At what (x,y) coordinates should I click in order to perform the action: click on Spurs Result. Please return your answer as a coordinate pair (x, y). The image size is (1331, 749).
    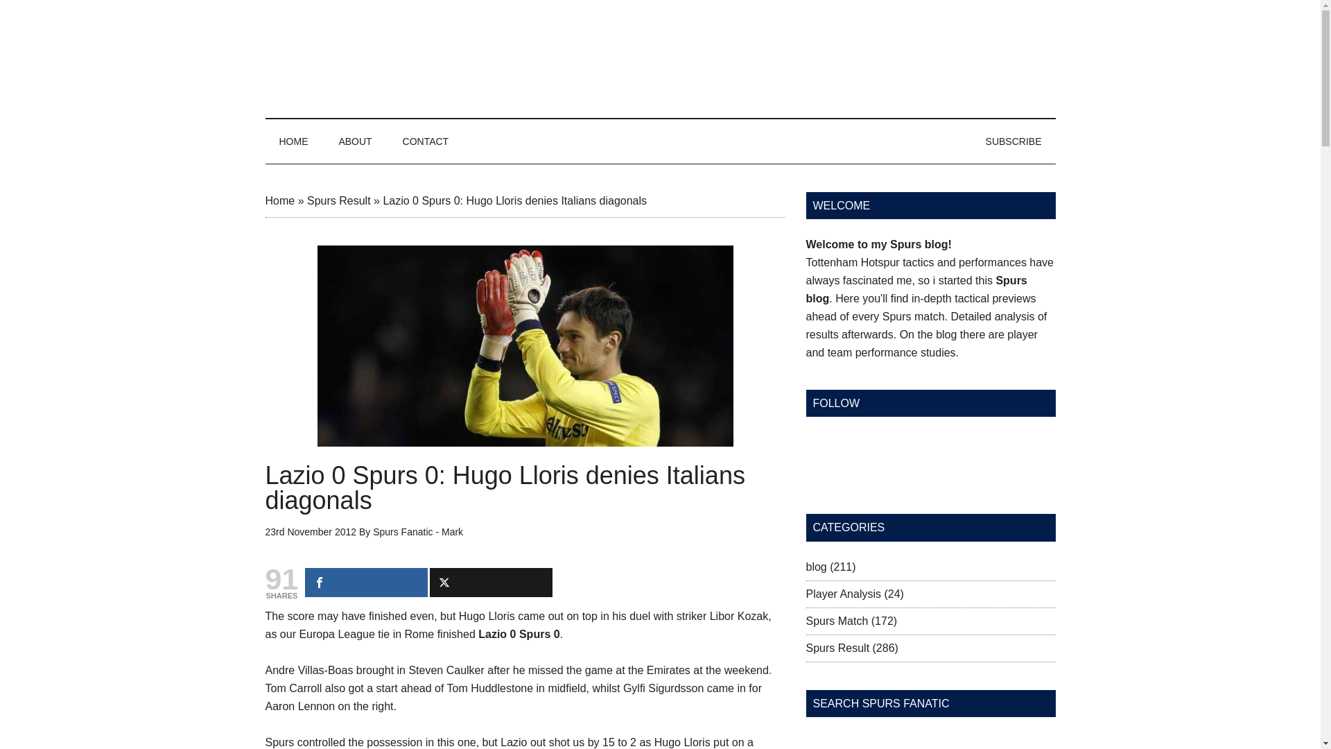
    Looking at the image, I should click on (339, 200).